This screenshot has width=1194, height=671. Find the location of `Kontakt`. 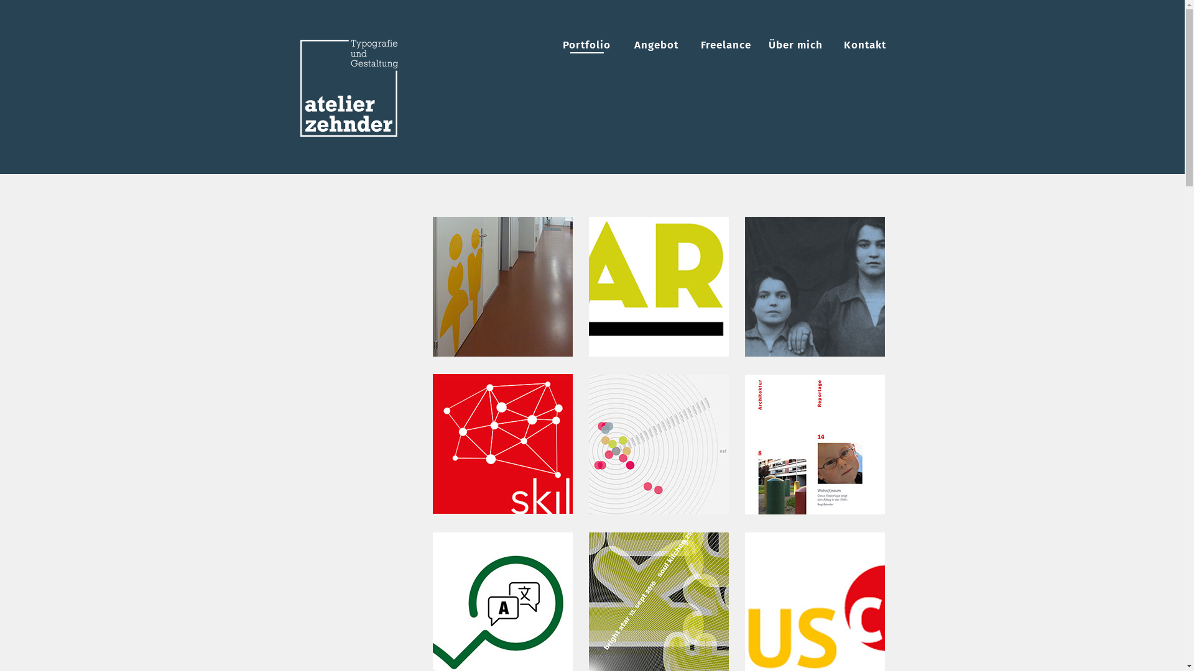

Kontakt is located at coordinates (866, 45).